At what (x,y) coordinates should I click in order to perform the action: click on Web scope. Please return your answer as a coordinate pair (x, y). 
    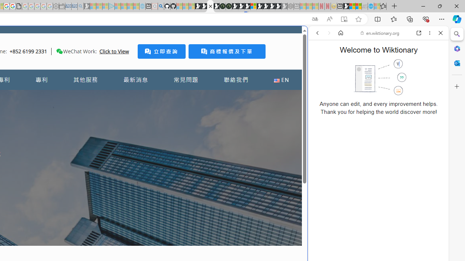
    Looking at the image, I should click on (320, 65).